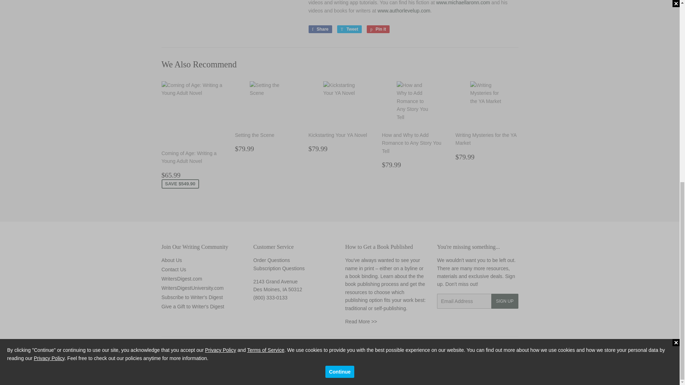  I want to click on Magazine Self Service, so click(279, 268).